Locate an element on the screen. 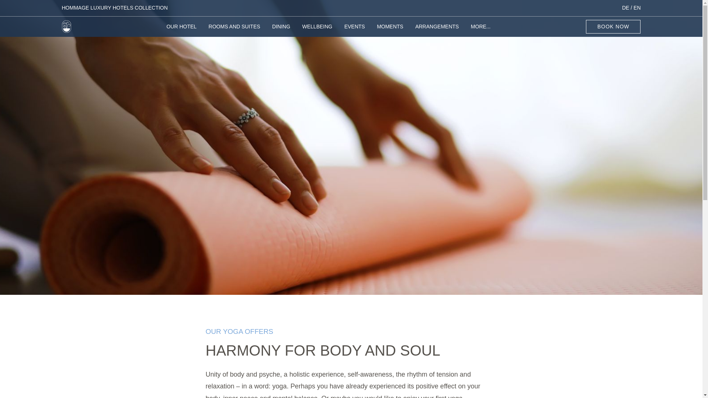 The image size is (708, 398). MOMENTS is located at coordinates (390, 30).